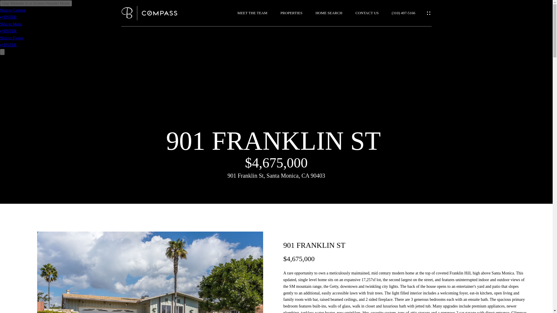 Image resolution: width=557 pixels, height=313 pixels. I want to click on PROPERTIES, so click(291, 13).